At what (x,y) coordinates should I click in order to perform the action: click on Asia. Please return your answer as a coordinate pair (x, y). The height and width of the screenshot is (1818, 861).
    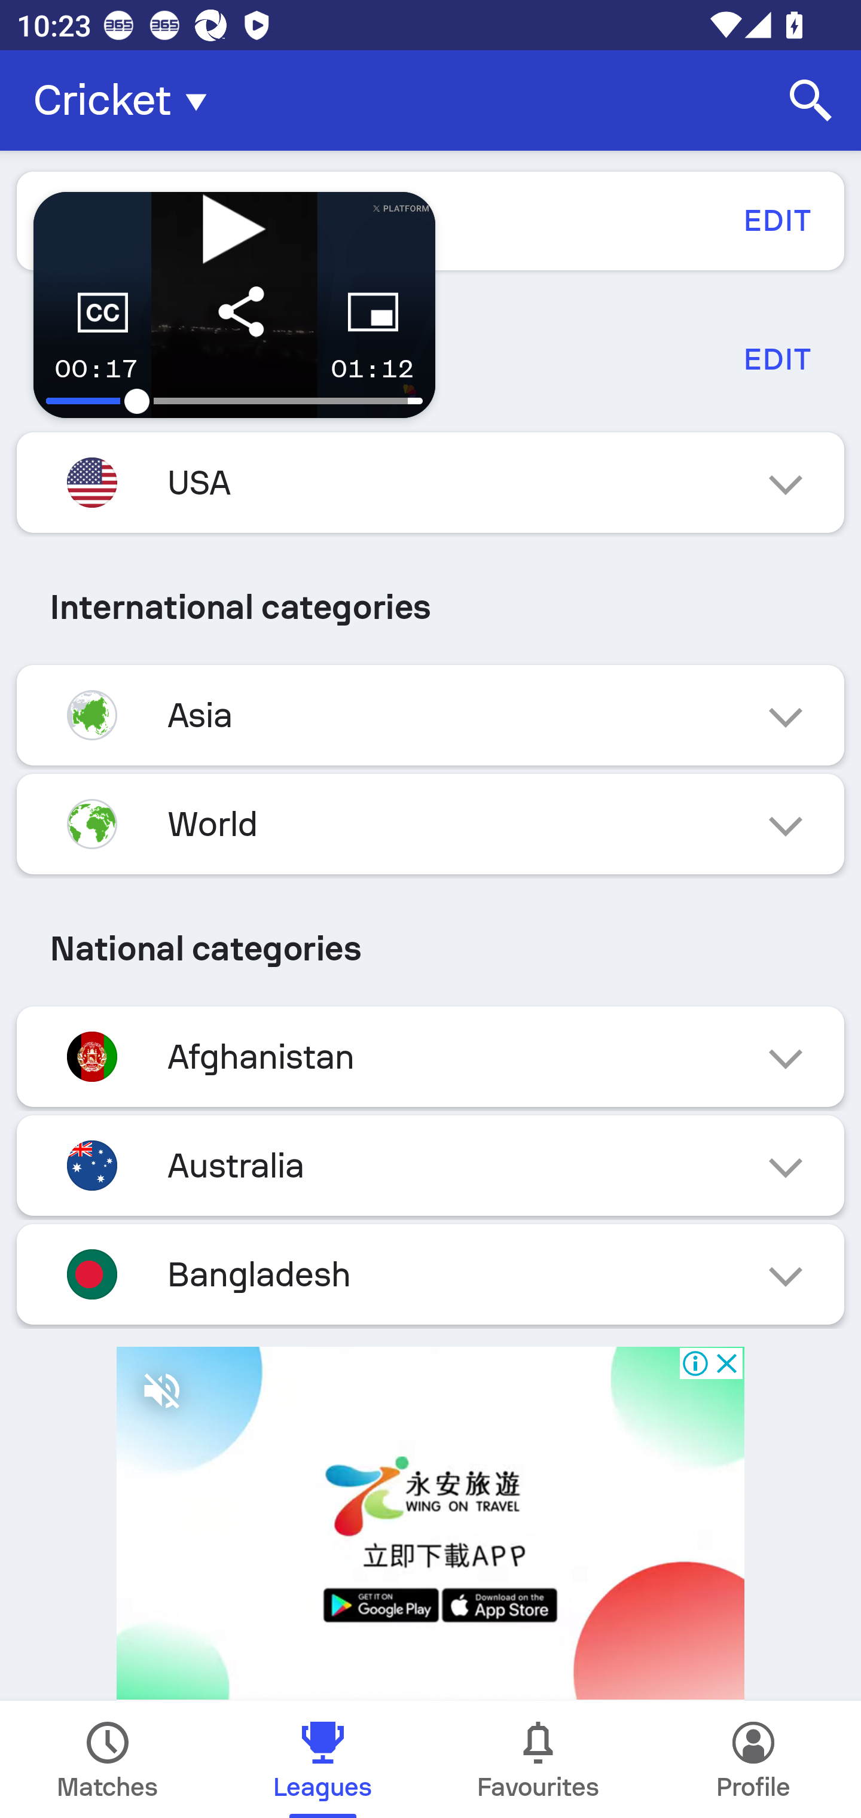
    Looking at the image, I should click on (430, 715).